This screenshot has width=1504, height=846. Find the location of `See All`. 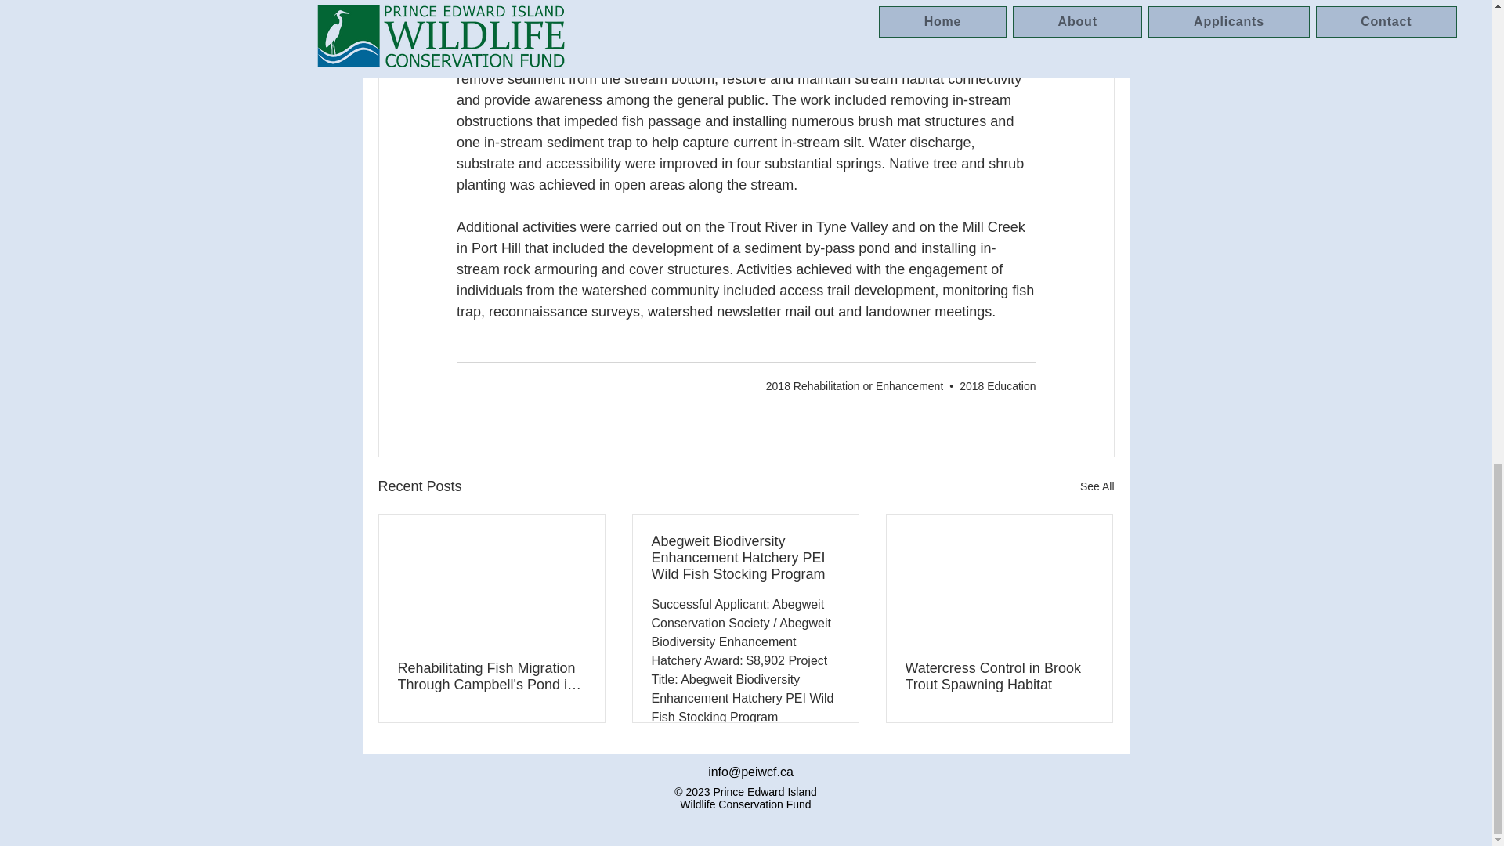

See All is located at coordinates (1097, 486).